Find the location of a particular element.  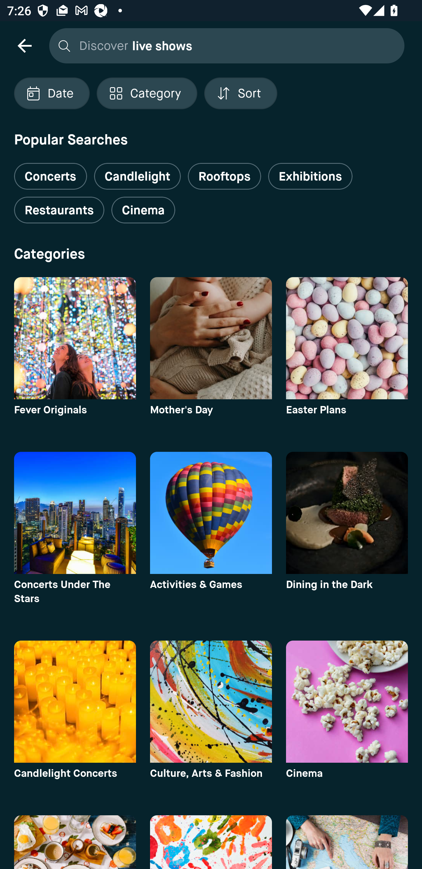

Localized description Category is located at coordinates (147, 93).